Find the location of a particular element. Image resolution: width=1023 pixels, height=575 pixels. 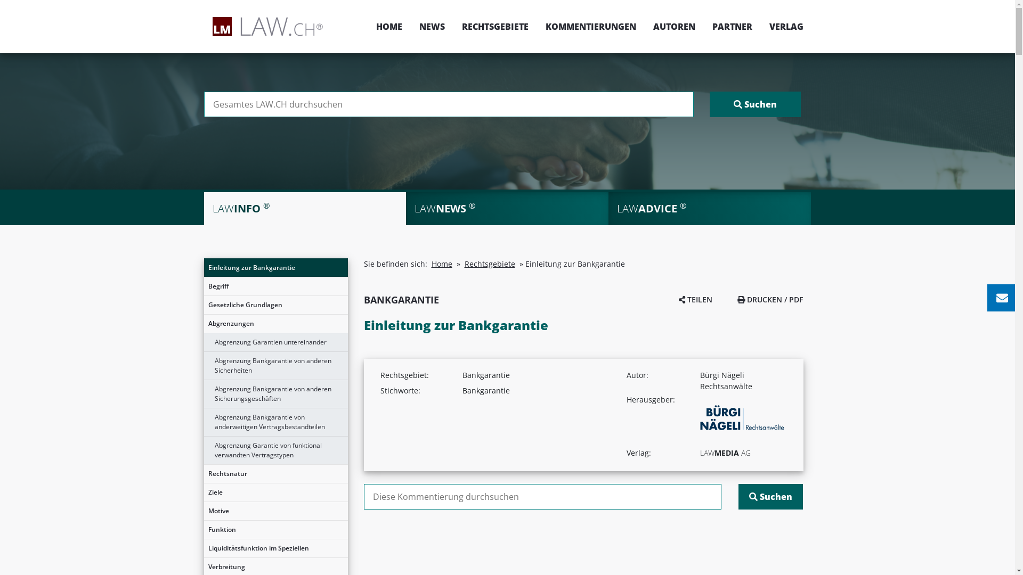

KOMMENTIERUNGEN is located at coordinates (591, 27).